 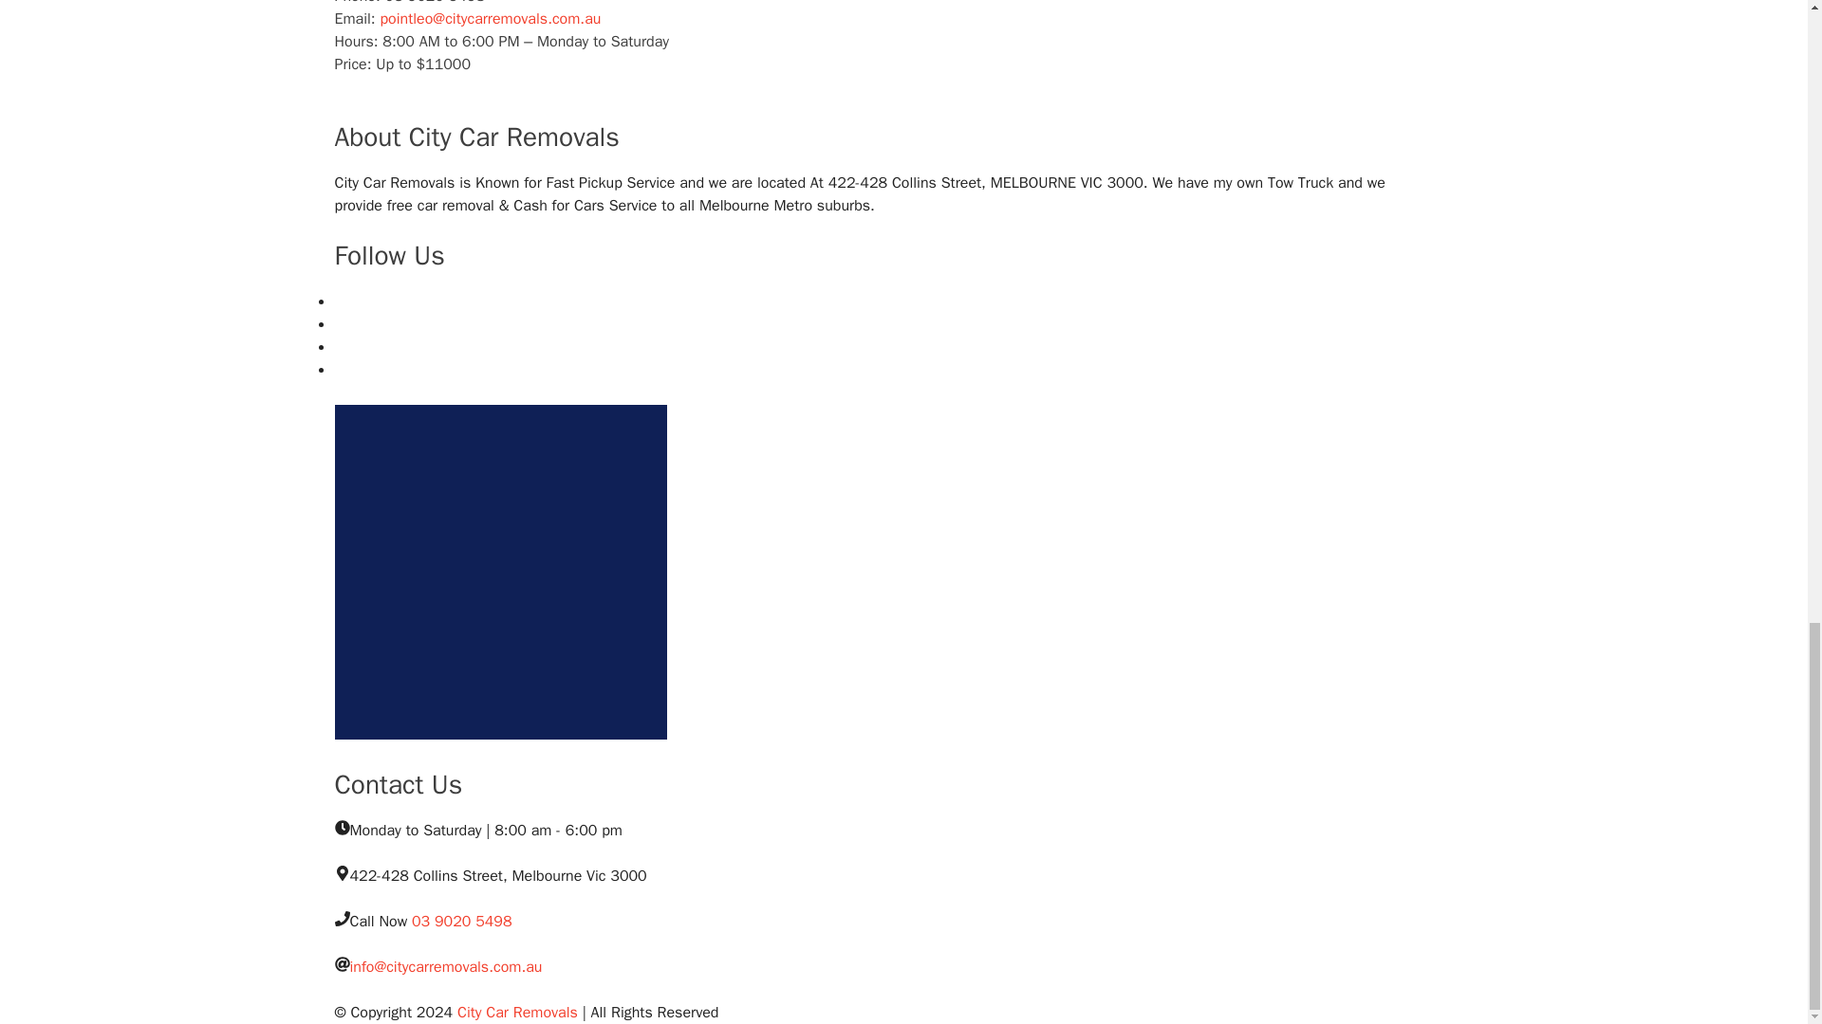 I want to click on 03 9020 5498, so click(x=461, y=922).